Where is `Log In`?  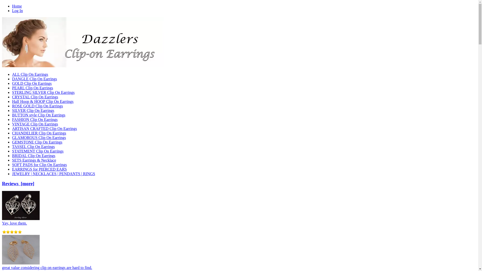 Log In is located at coordinates (18, 11).